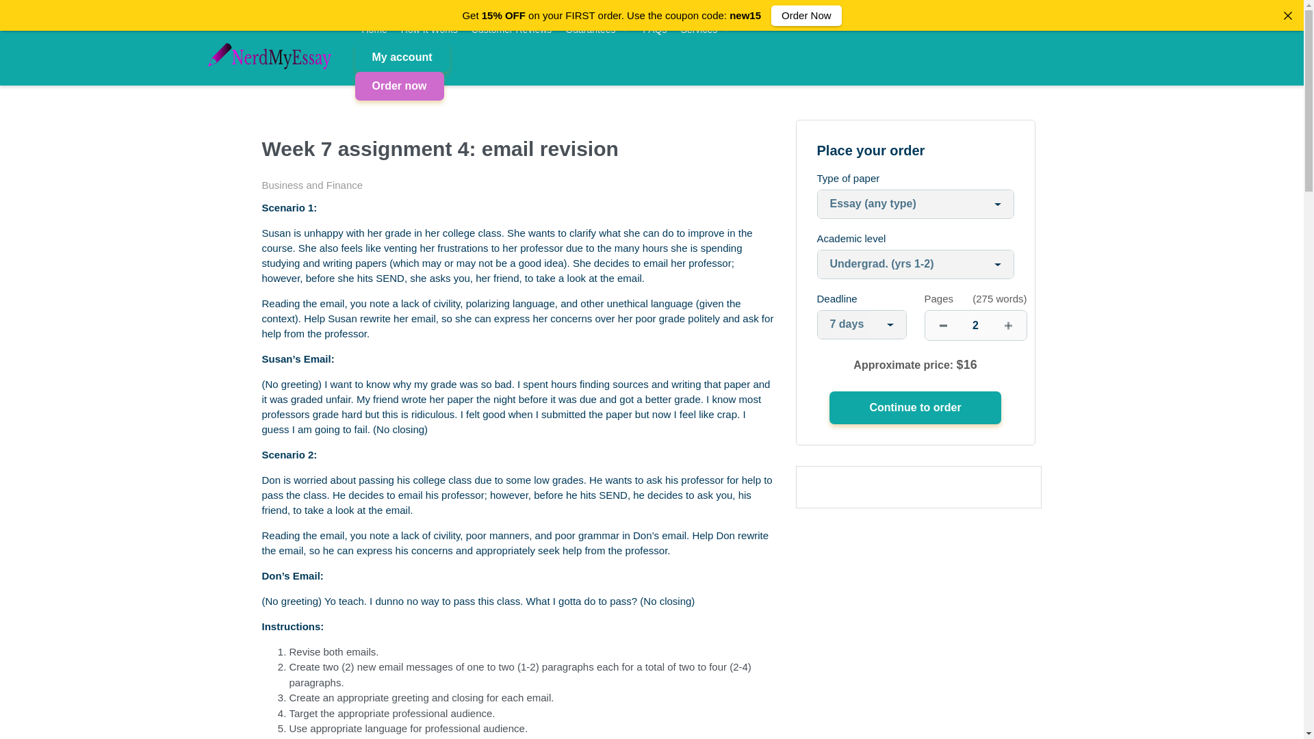 This screenshot has height=739, width=1314. I want to click on Guarantees, so click(597, 29).